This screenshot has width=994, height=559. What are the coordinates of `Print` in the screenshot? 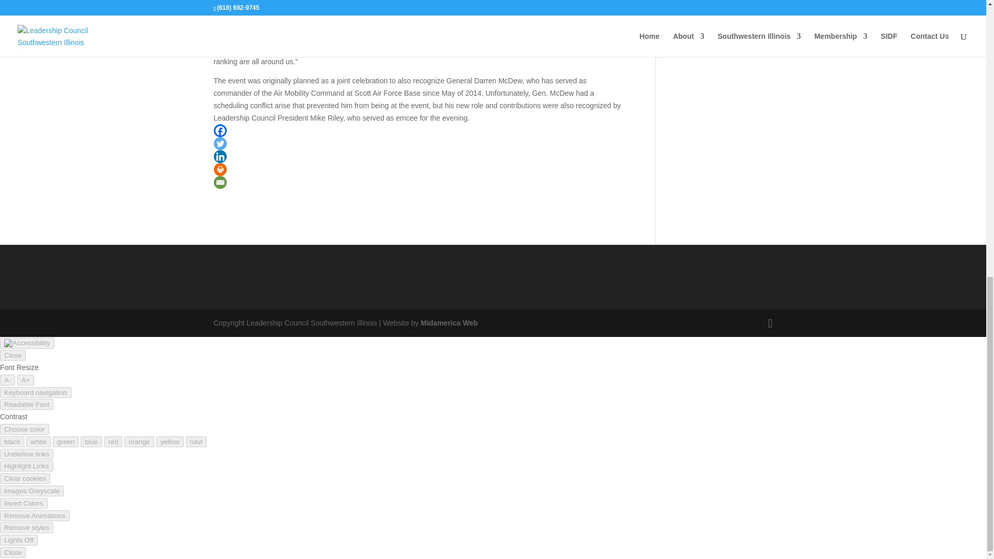 It's located at (220, 170).